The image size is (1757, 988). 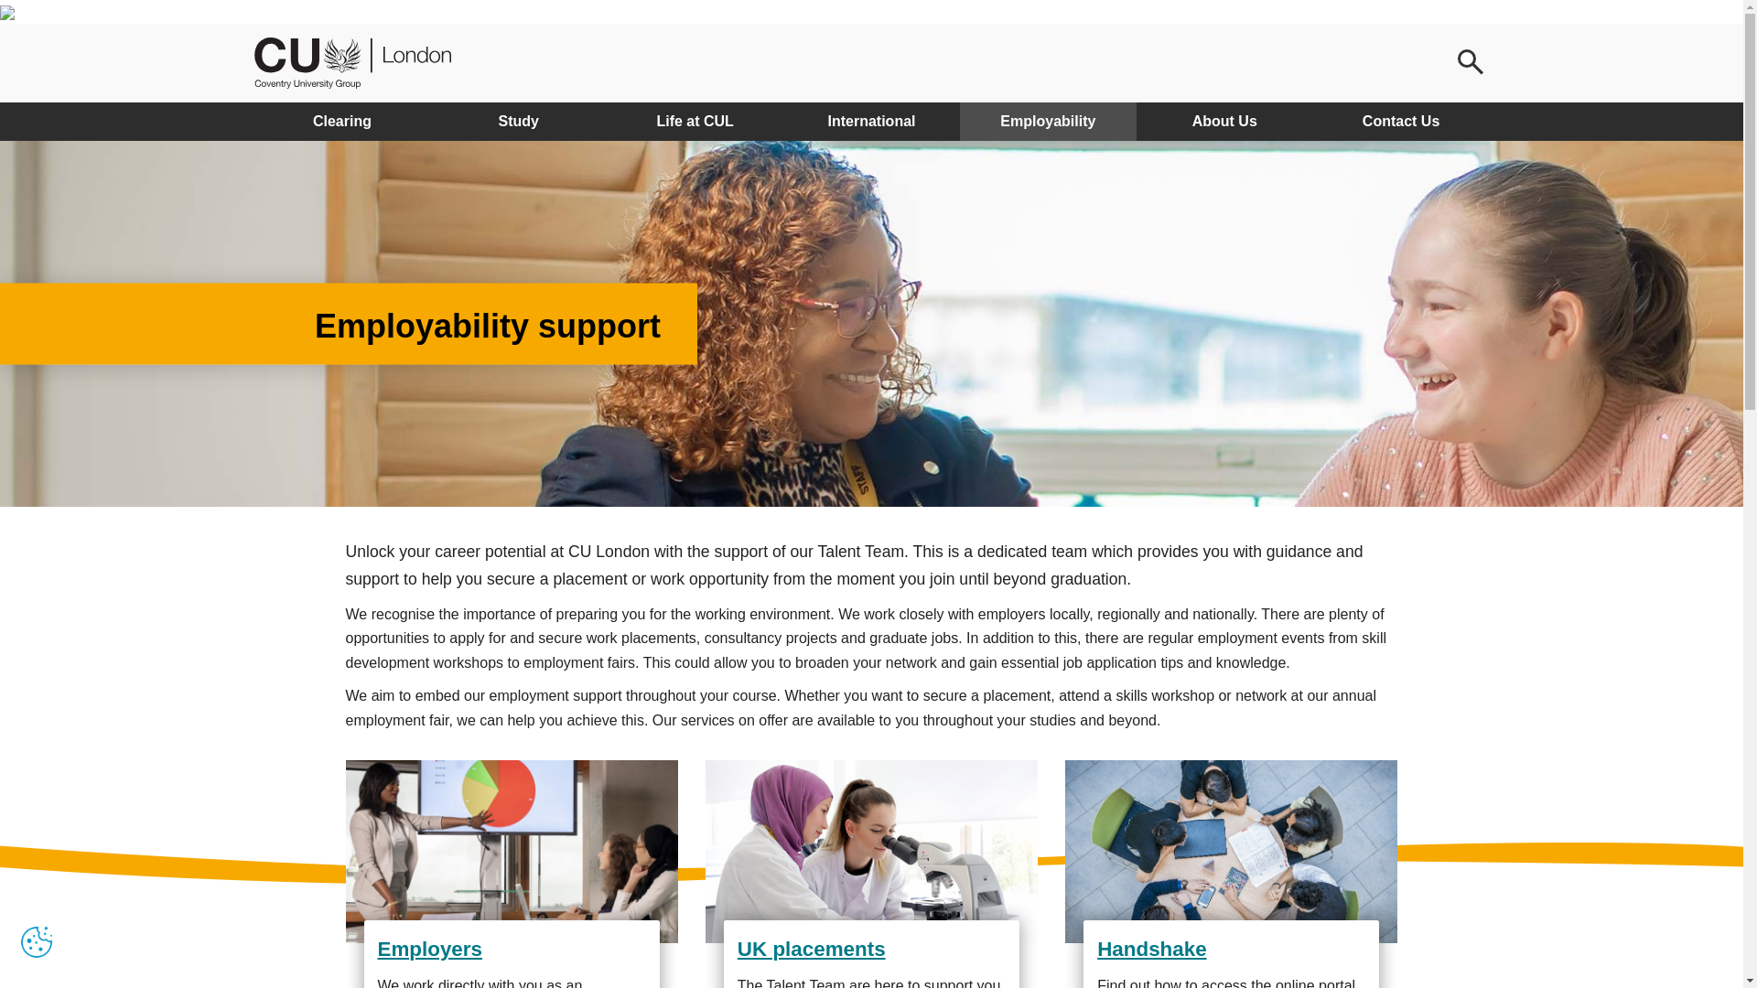 What do you see at coordinates (342, 122) in the screenshot?
I see `Clearing` at bounding box center [342, 122].